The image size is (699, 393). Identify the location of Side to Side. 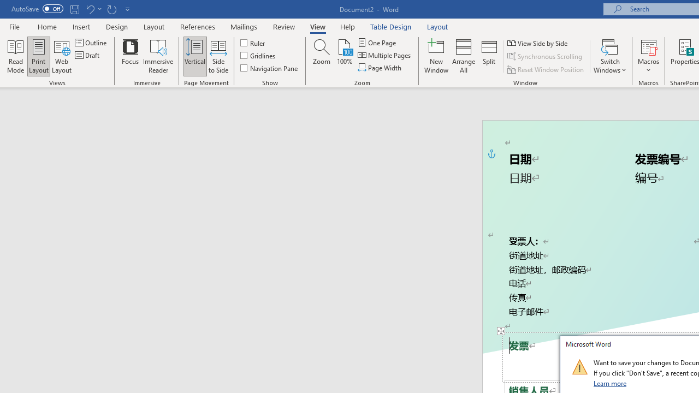
(218, 56).